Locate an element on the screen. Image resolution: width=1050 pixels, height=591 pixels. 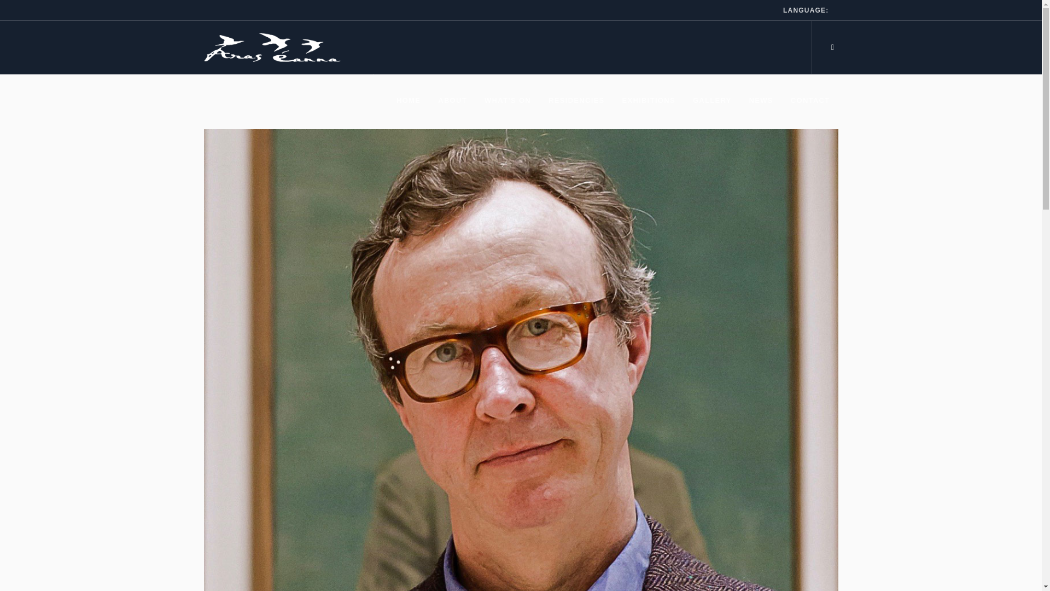
RESIDENCIES is located at coordinates (575, 101).